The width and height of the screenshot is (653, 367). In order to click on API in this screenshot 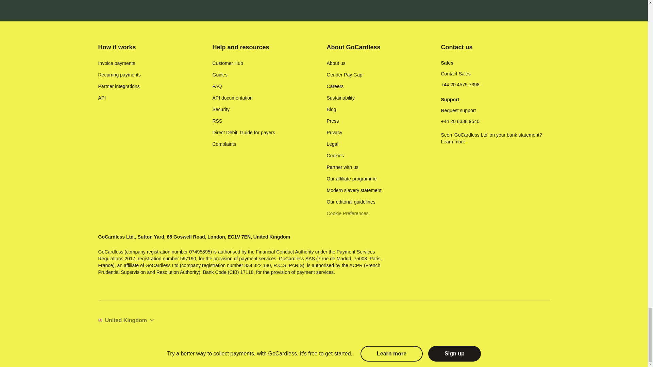, I will do `click(102, 98)`.